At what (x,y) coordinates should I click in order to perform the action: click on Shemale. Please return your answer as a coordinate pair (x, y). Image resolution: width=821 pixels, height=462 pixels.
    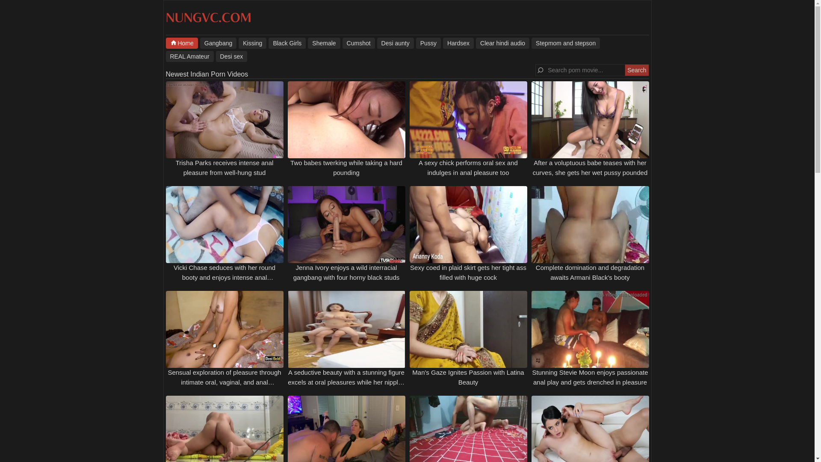
    Looking at the image, I should click on (324, 43).